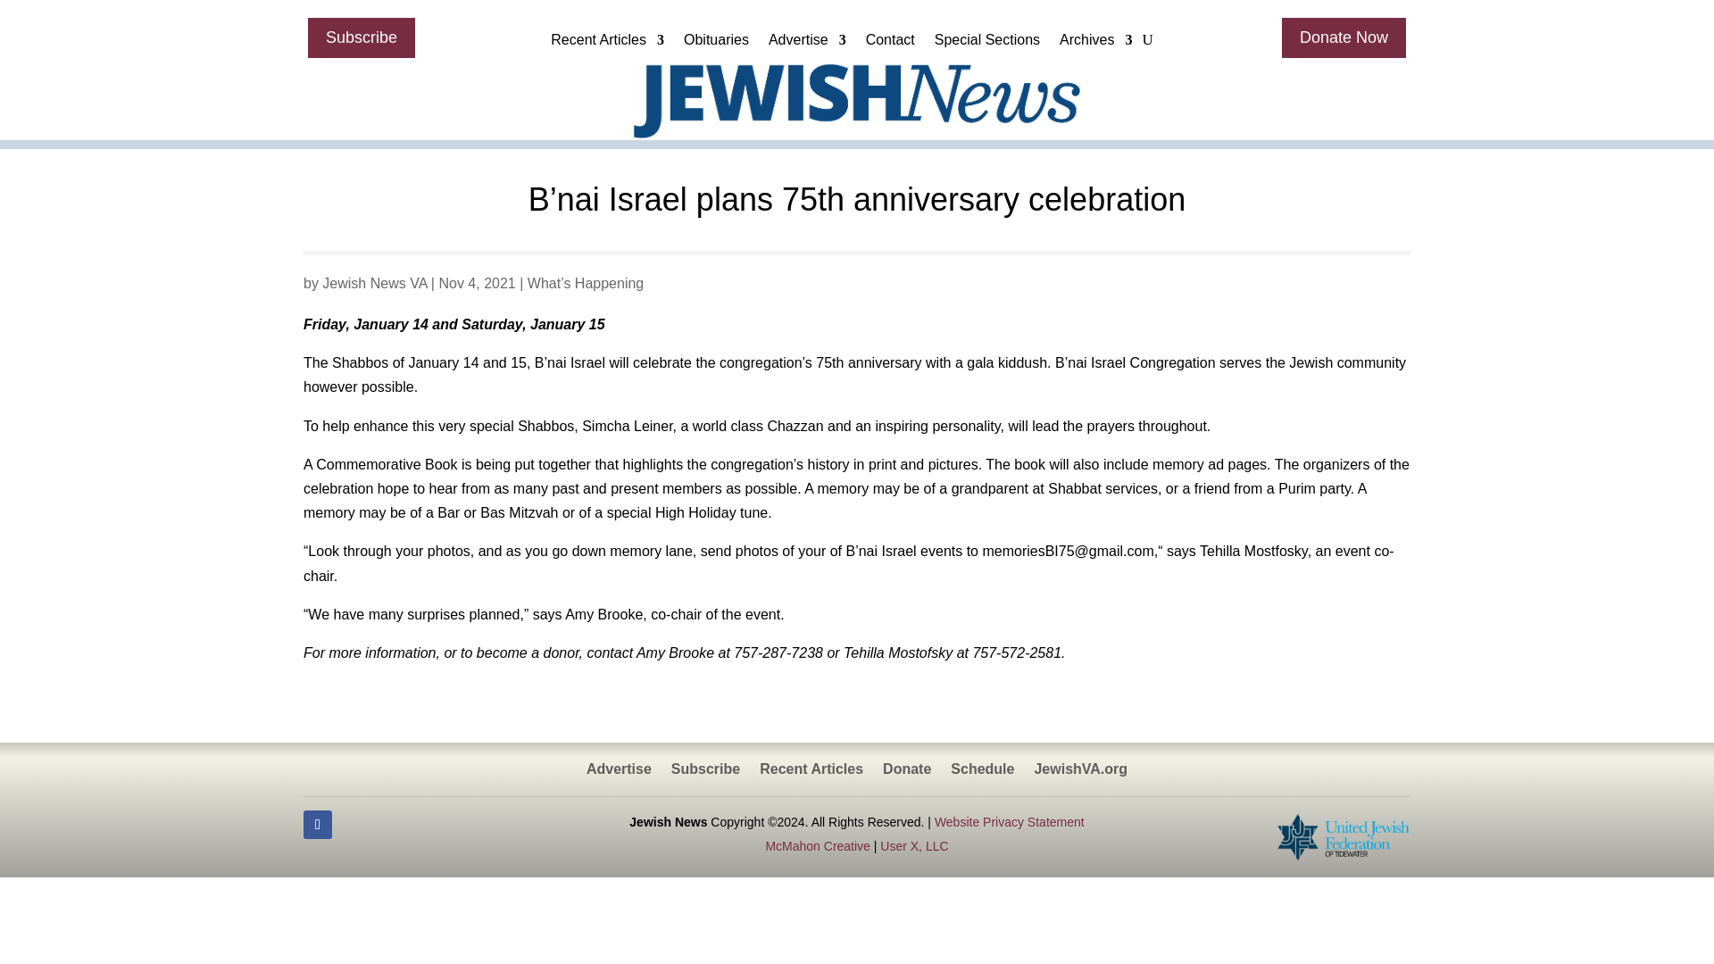 The width and height of the screenshot is (1714, 964). I want to click on Archives, so click(1094, 44).